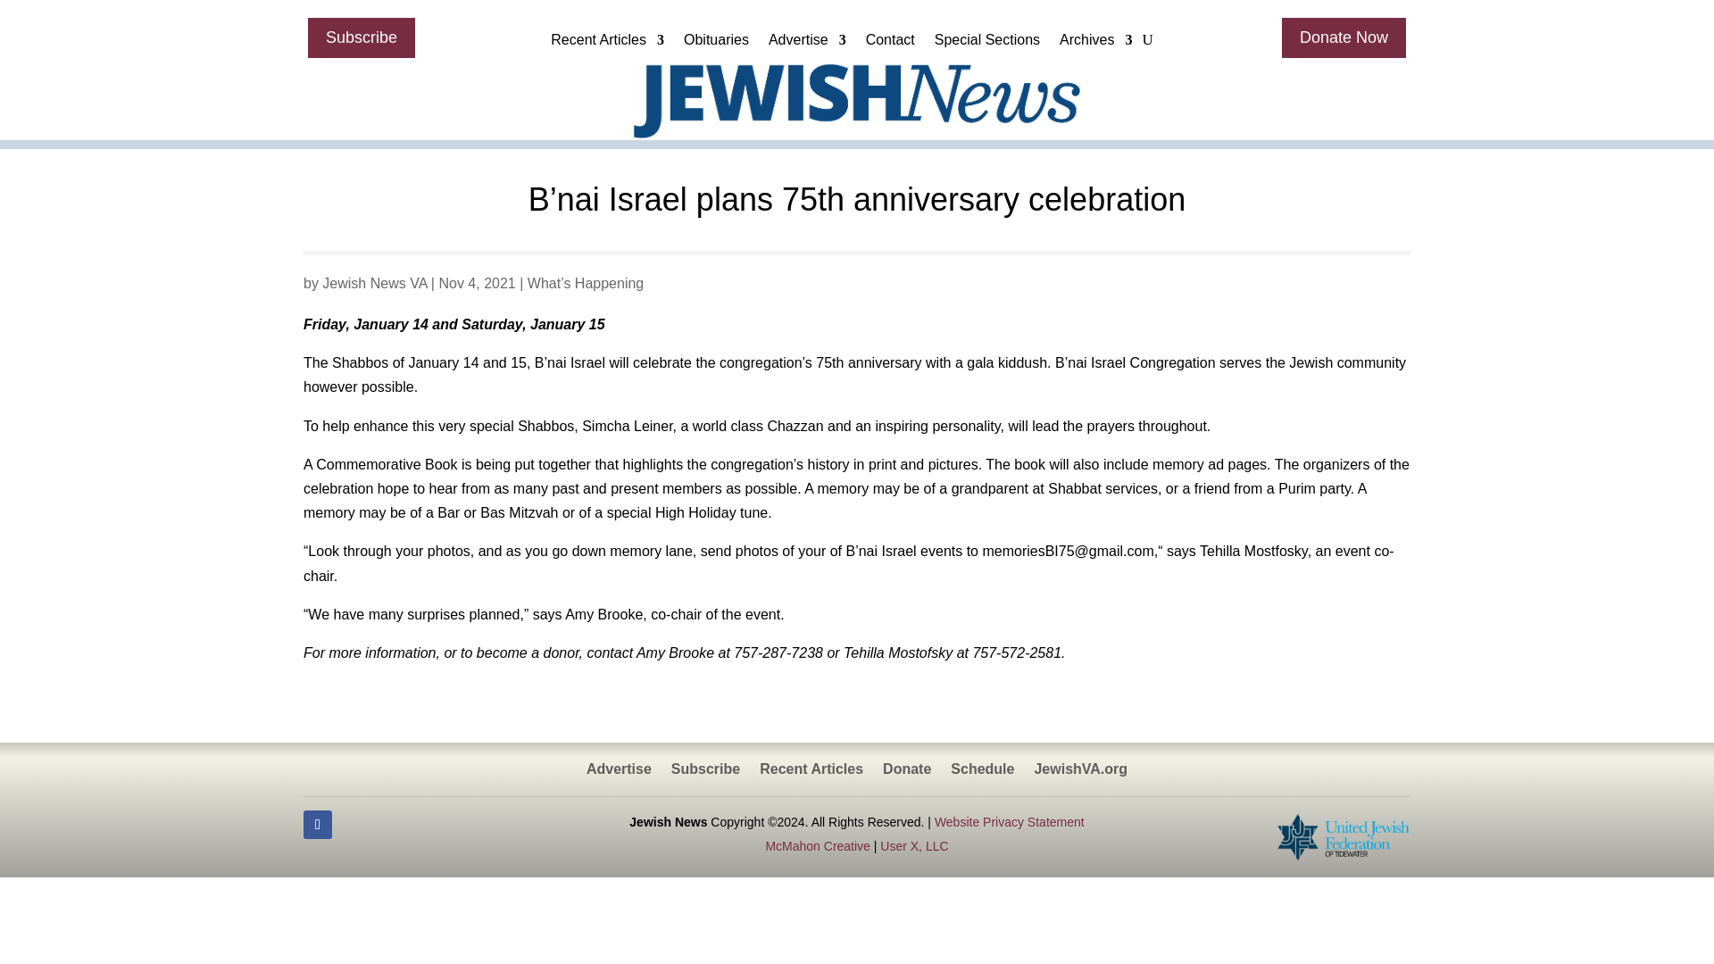 The width and height of the screenshot is (1714, 964). I want to click on Archives, so click(1094, 44).